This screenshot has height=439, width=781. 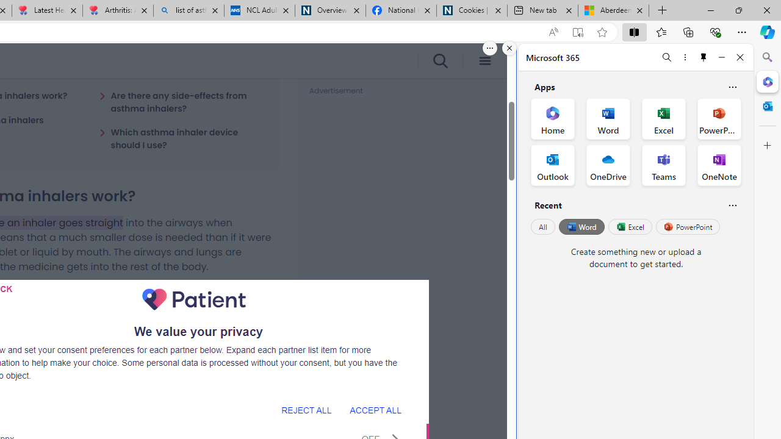 What do you see at coordinates (732, 205) in the screenshot?
I see `Is this helpful?` at bounding box center [732, 205].